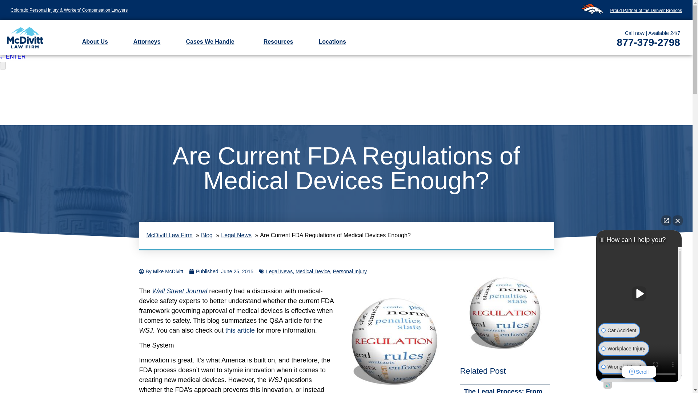 The width and height of the screenshot is (698, 393). I want to click on 877-379-2798, so click(610, 42).